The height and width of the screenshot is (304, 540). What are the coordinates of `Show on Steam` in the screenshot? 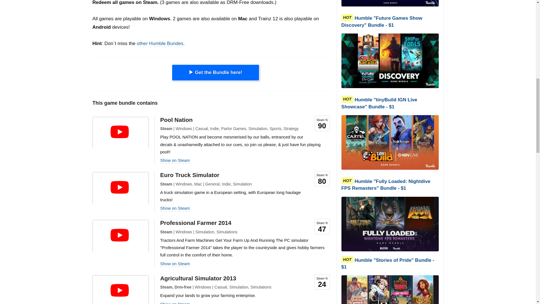 It's located at (175, 263).